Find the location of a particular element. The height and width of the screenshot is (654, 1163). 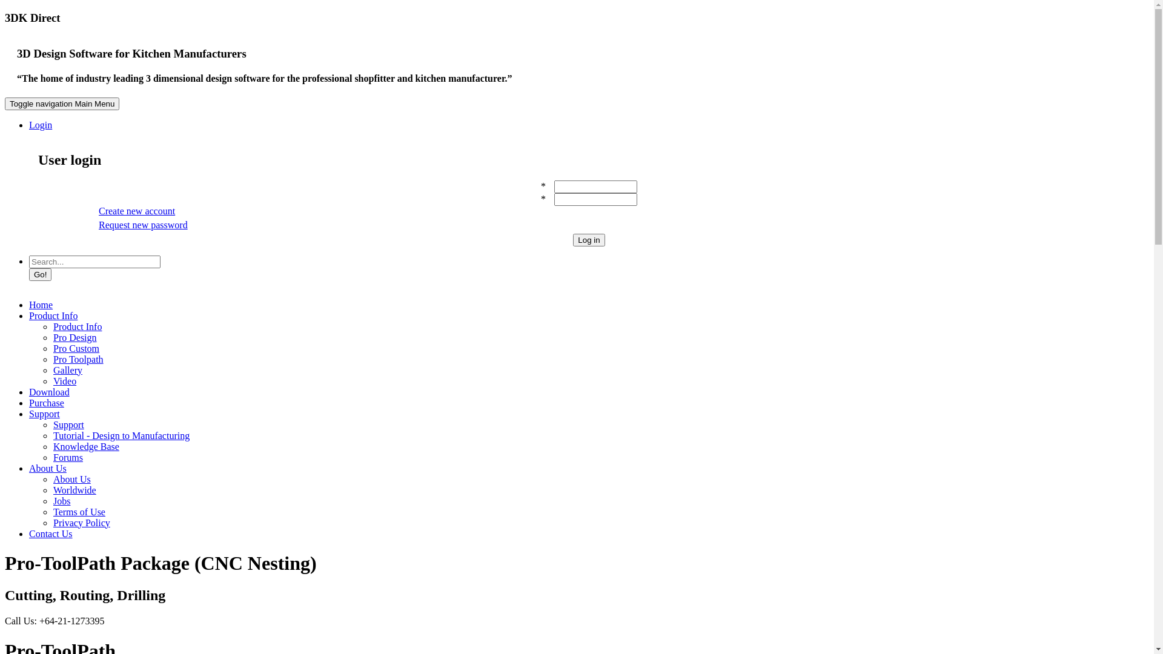

Video is located at coordinates (65, 380).